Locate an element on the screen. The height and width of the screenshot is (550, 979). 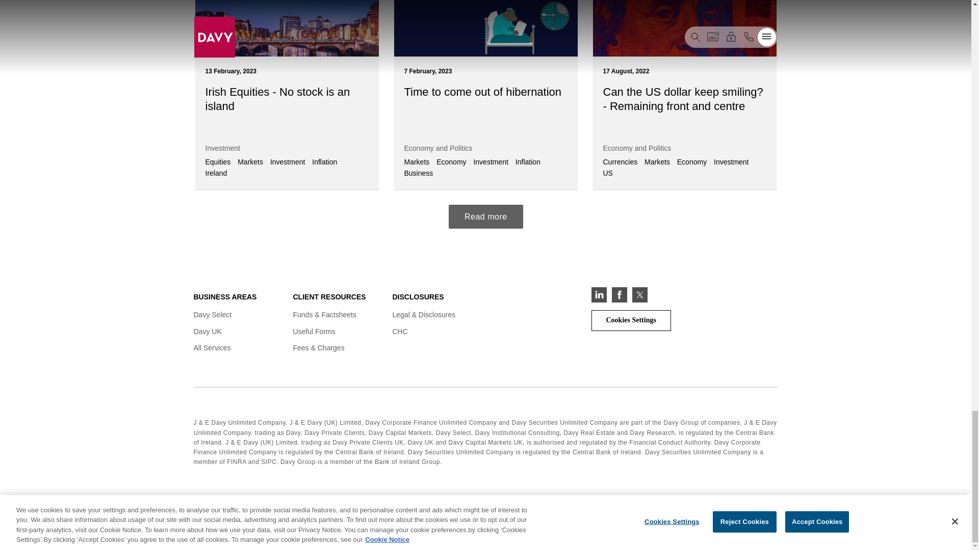
Signup to download the Outlook 2023 edition of MarketWatch. is located at coordinates (485, 216).